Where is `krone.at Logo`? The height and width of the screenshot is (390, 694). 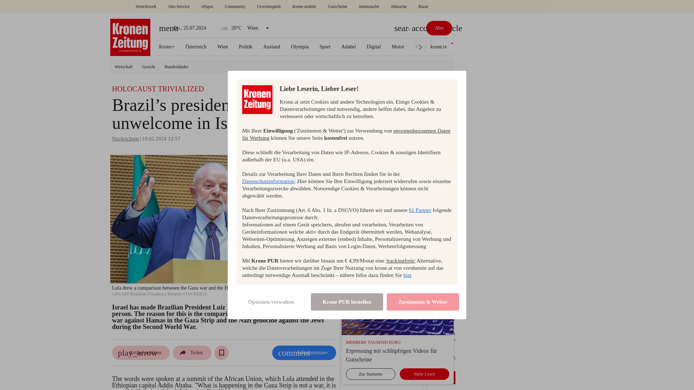 krone.at Logo is located at coordinates (130, 37).